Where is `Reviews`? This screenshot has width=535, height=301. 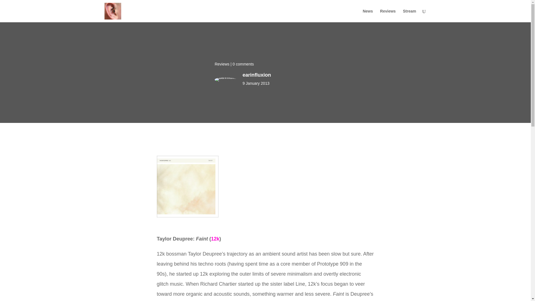 Reviews is located at coordinates (388, 16).